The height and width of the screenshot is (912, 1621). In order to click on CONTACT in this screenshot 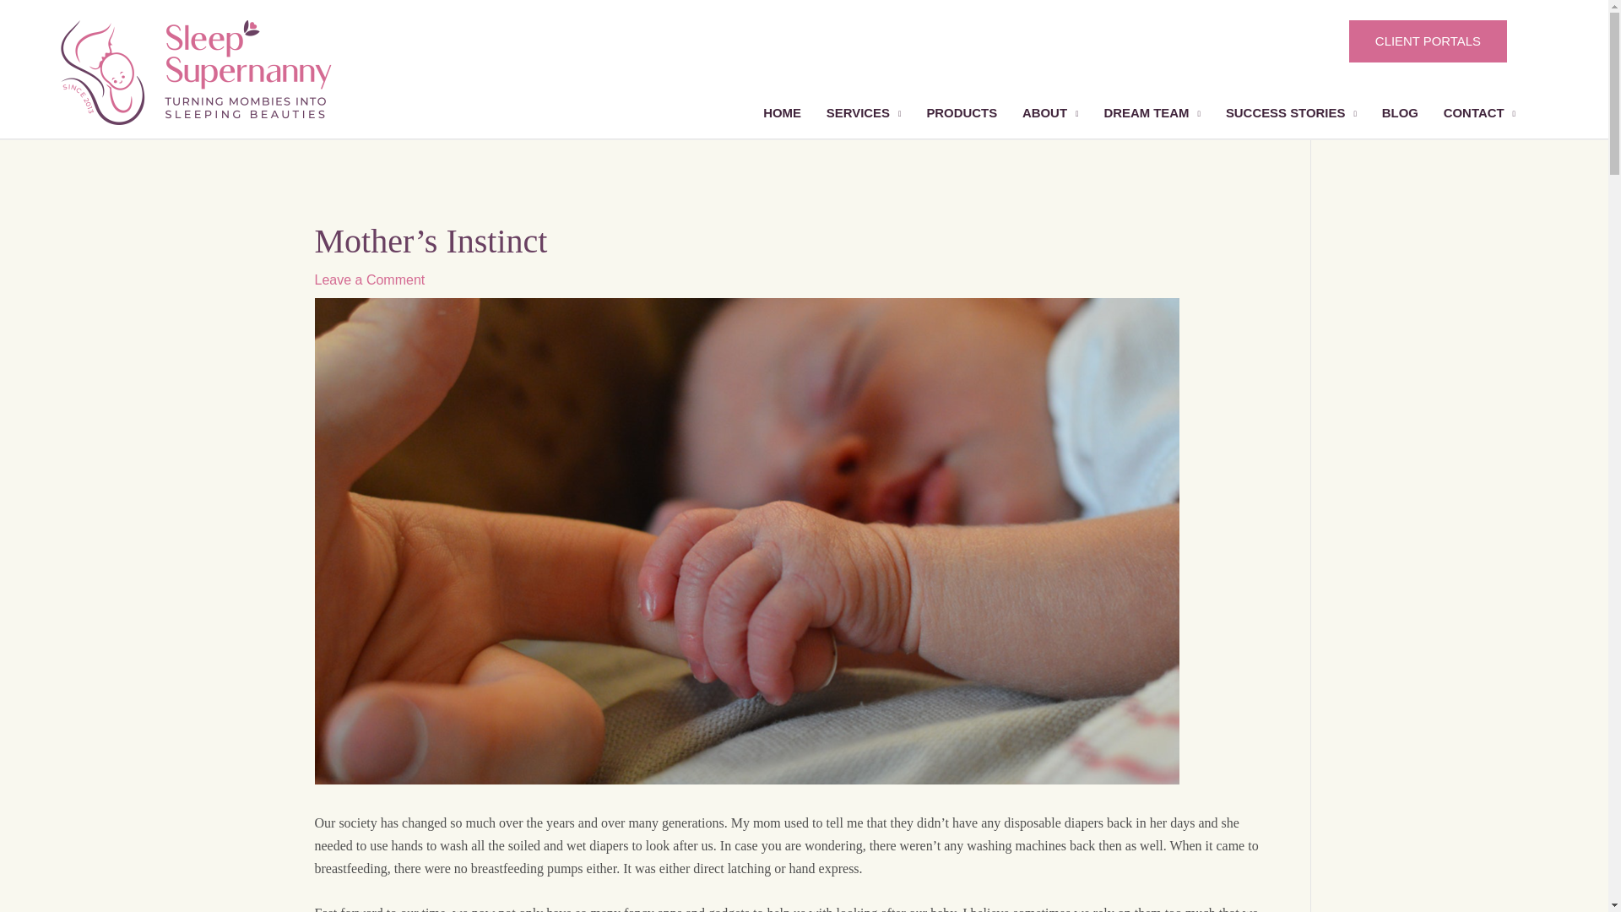, I will do `click(1479, 113)`.